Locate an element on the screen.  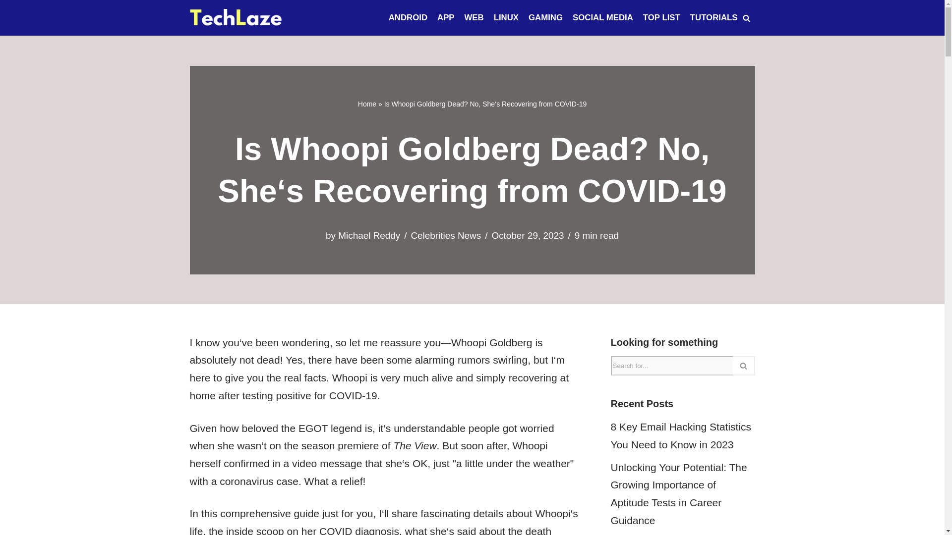
WEB is located at coordinates (474, 18).